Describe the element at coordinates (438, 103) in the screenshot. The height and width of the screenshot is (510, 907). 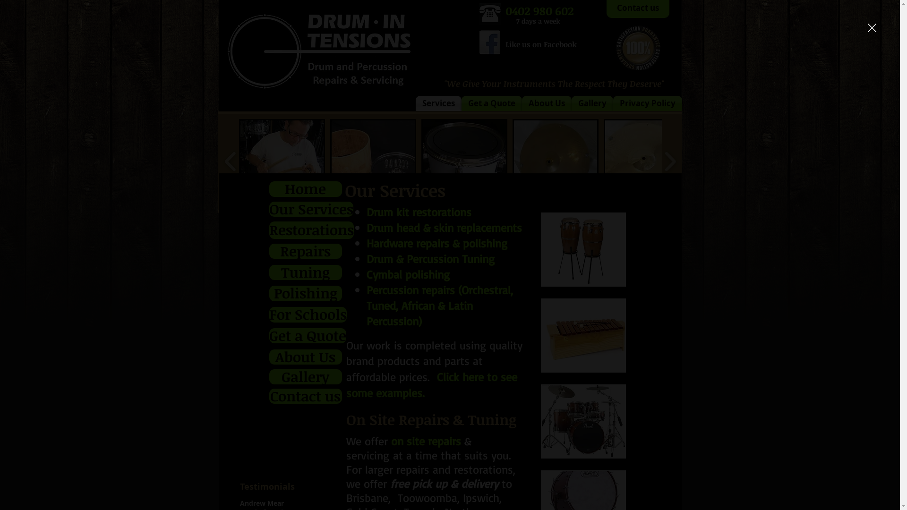
I see `Services` at that location.